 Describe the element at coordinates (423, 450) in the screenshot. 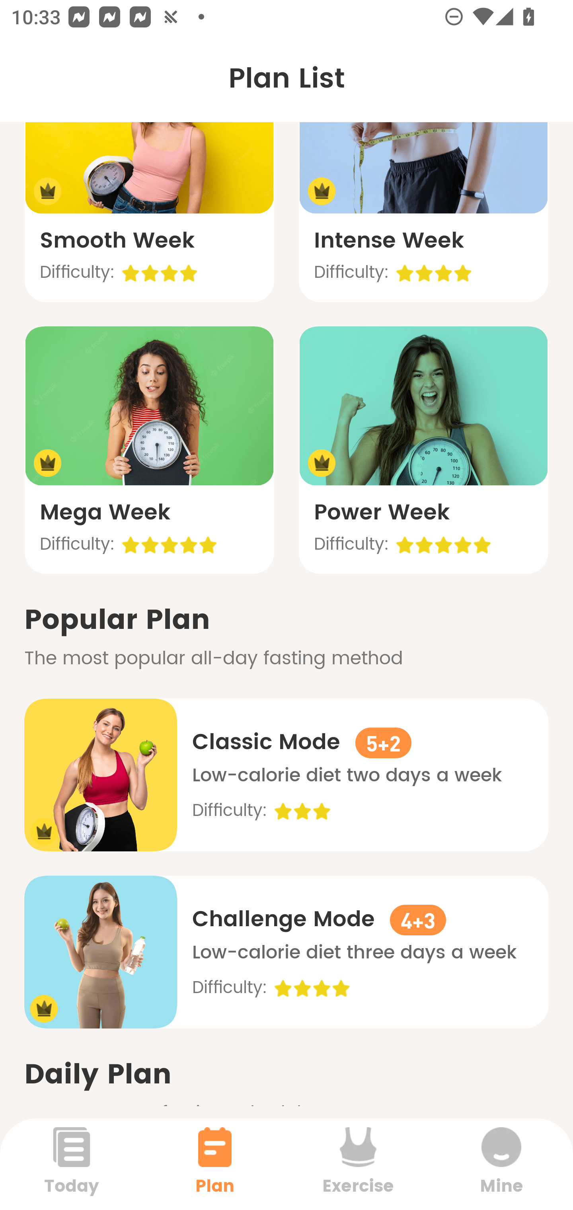

I see `Power Week Difficulty: 5.0` at that location.